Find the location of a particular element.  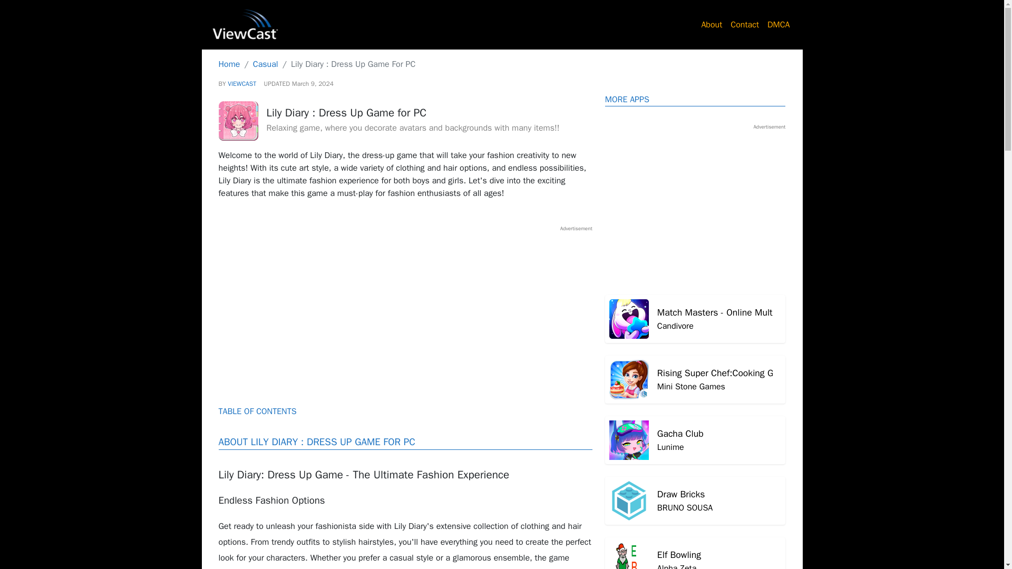

Elf Bowling for PC is located at coordinates (696, 204).